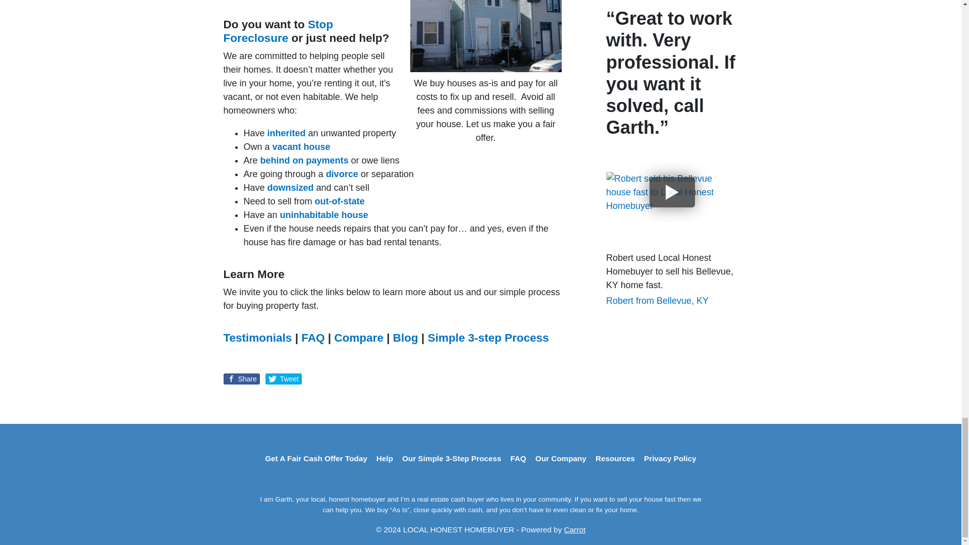 This screenshot has height=545, width=969. What do you see at coordinates (340, 201) in the screenshot?
I see `out-of-state` at bounding box center [340, 201].